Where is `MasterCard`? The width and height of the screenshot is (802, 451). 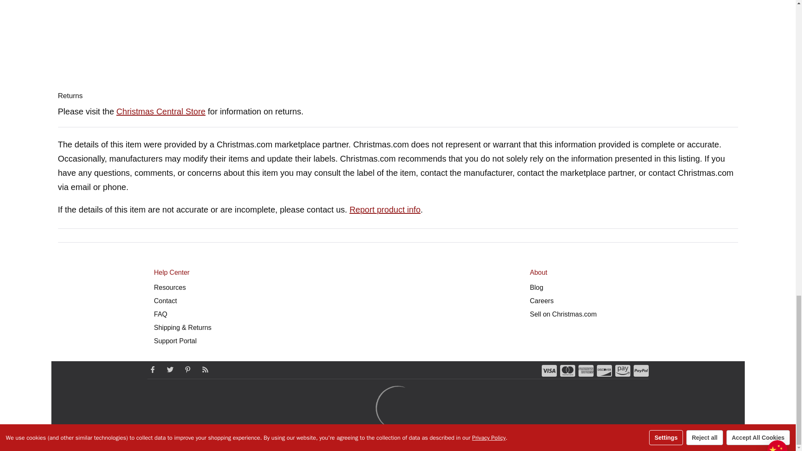 MasterCard is located at coordinates (567, 370).